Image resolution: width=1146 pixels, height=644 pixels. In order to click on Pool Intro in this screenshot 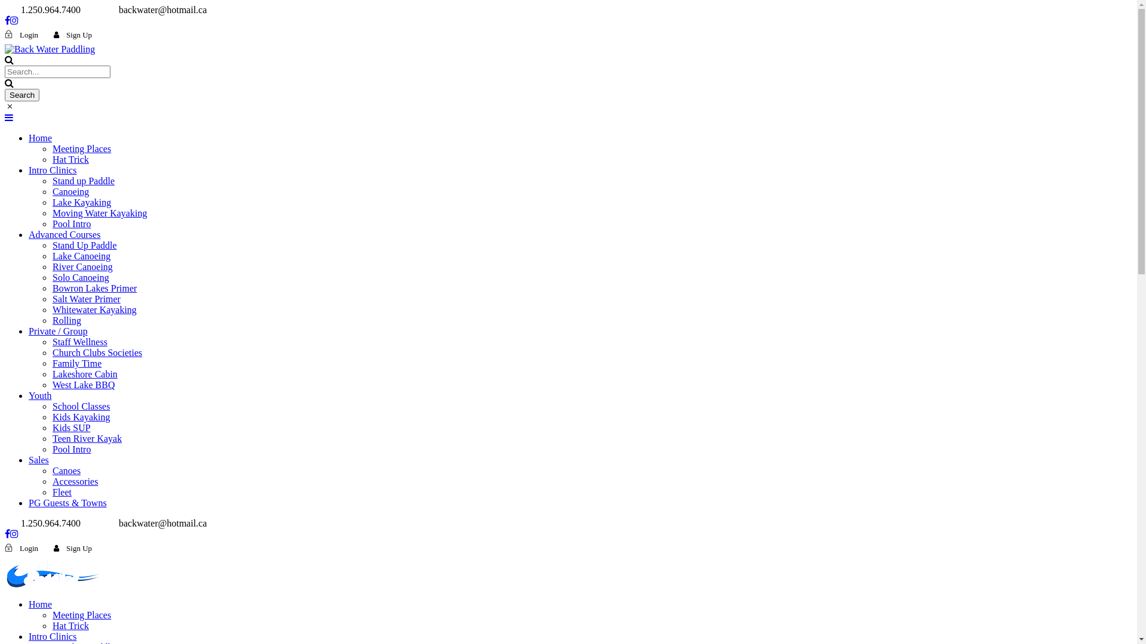, I will do `click(72, 224)`.